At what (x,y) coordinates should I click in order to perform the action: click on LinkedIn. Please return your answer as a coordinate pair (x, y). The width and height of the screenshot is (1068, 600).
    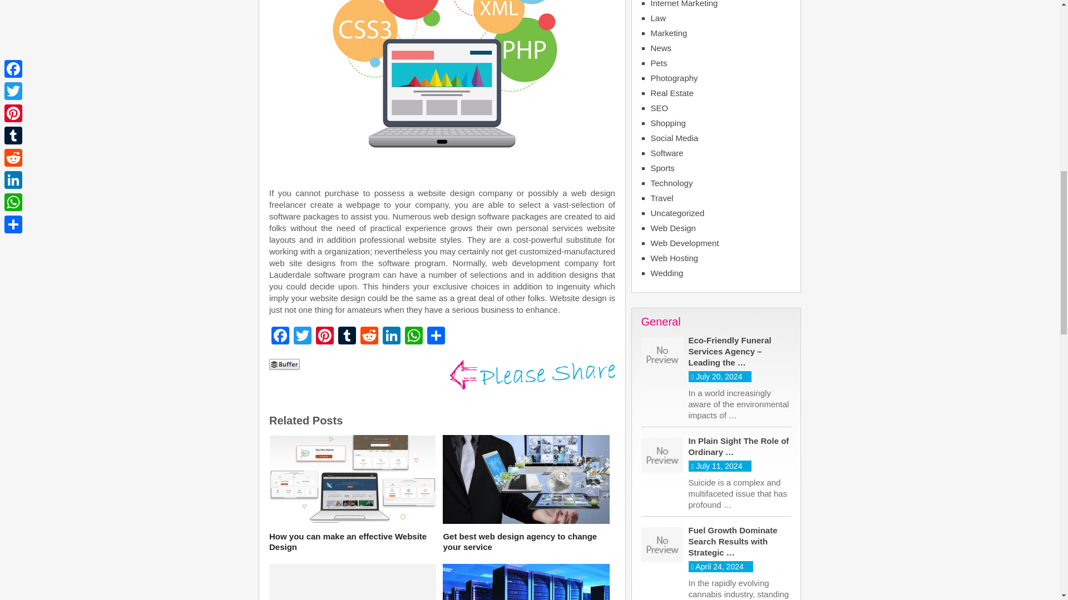
    Looking at the image, I should click on (391, 337).